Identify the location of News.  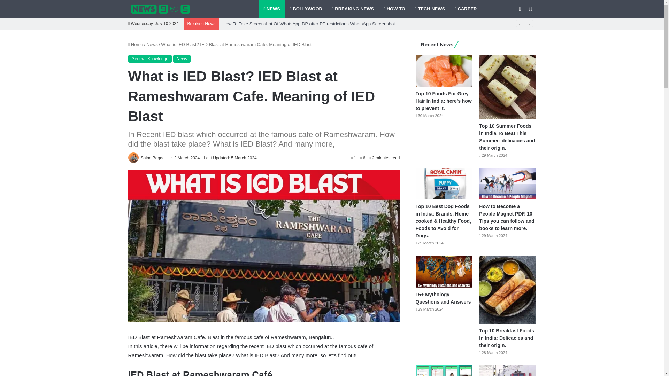
(152, 44).